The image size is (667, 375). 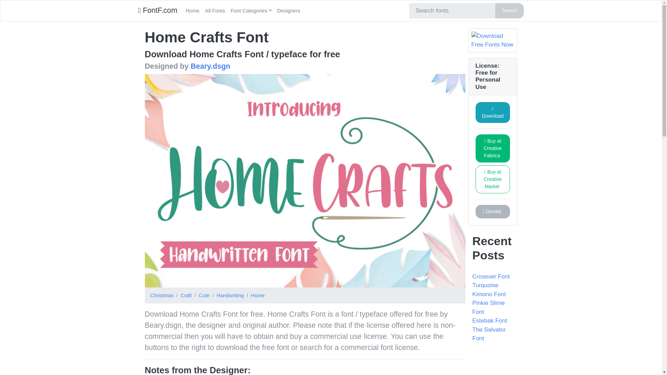 I want to click on FontF.com, so click(x=158, y=10).